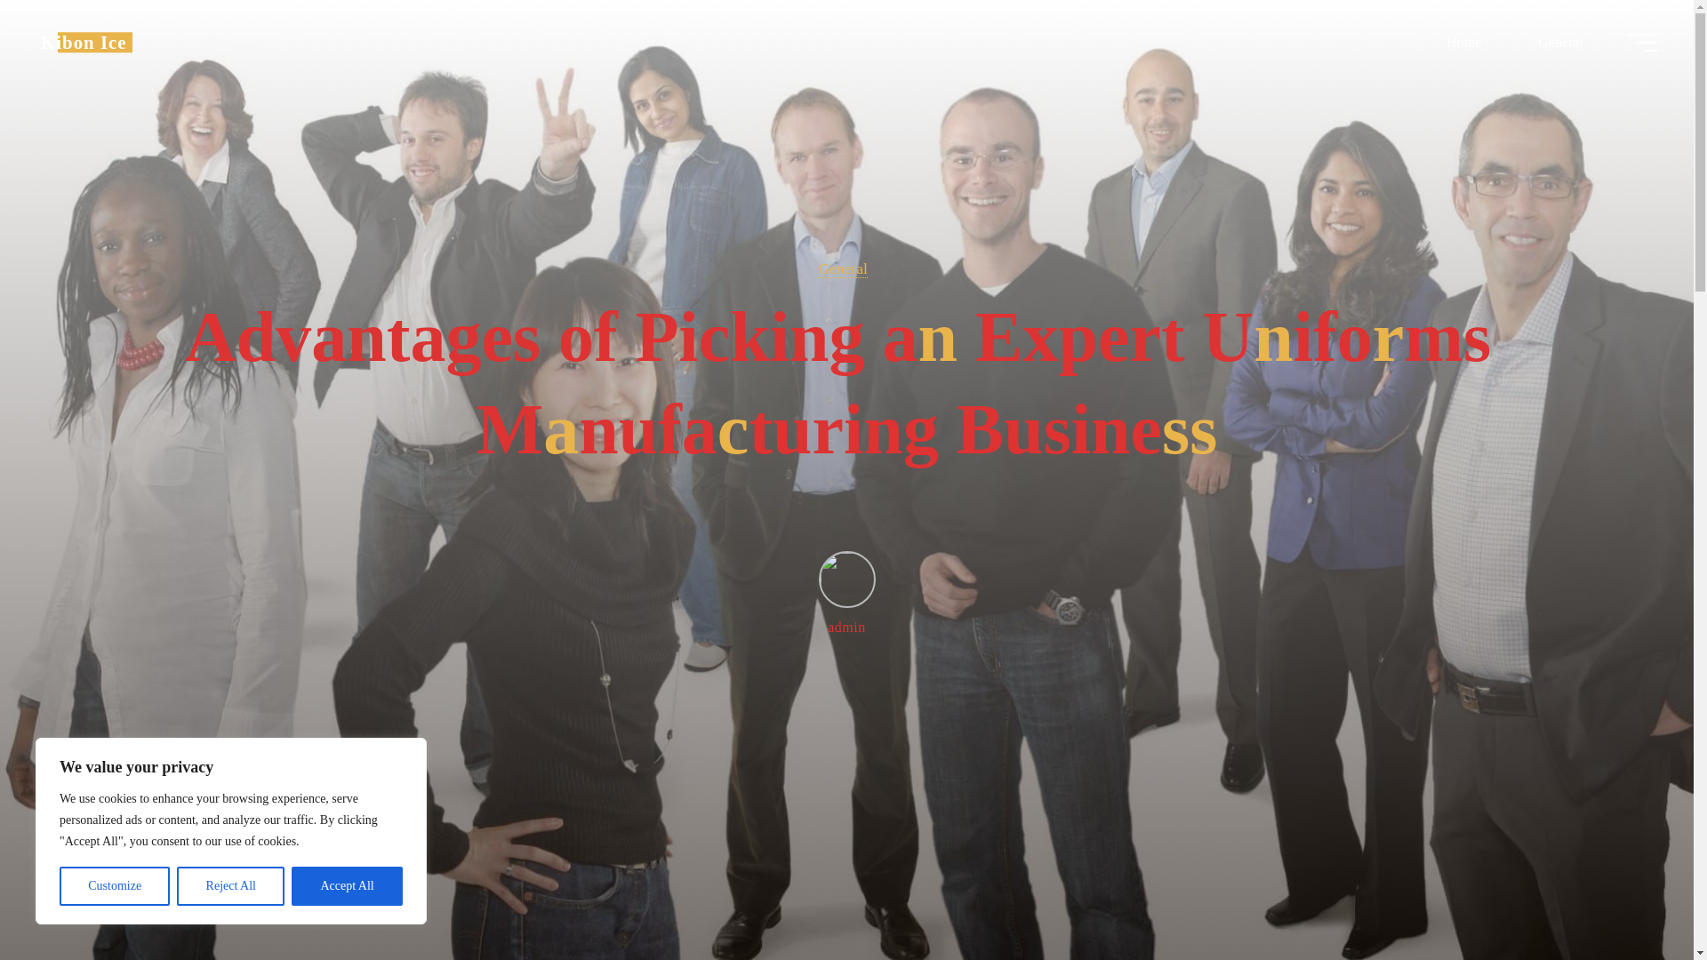 Image resolution: width=1707 pixels, height=960 pixels. I want to click on Accept All, so click(347, 886).